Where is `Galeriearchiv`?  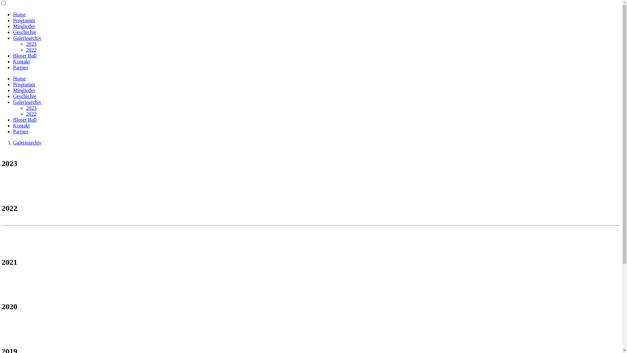
Galeriearchiv is located at coordinates (27, 102).